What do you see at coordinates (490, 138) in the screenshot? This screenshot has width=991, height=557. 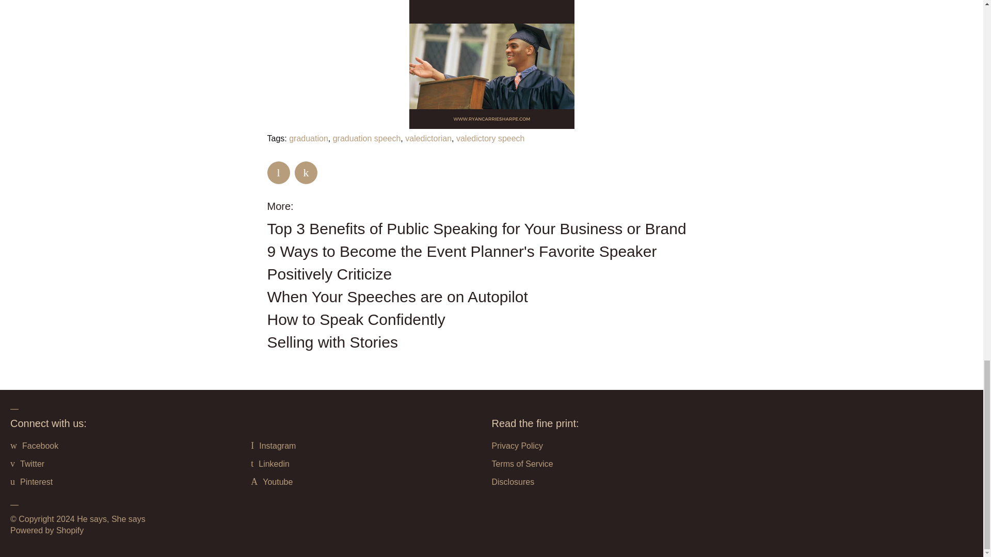 I see `valedictory speech` at bounding box center [490, 138].